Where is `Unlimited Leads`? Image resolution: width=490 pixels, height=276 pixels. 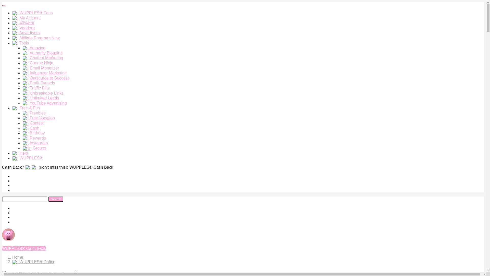
Unlimited Leads is located at coordinates (41, 98).